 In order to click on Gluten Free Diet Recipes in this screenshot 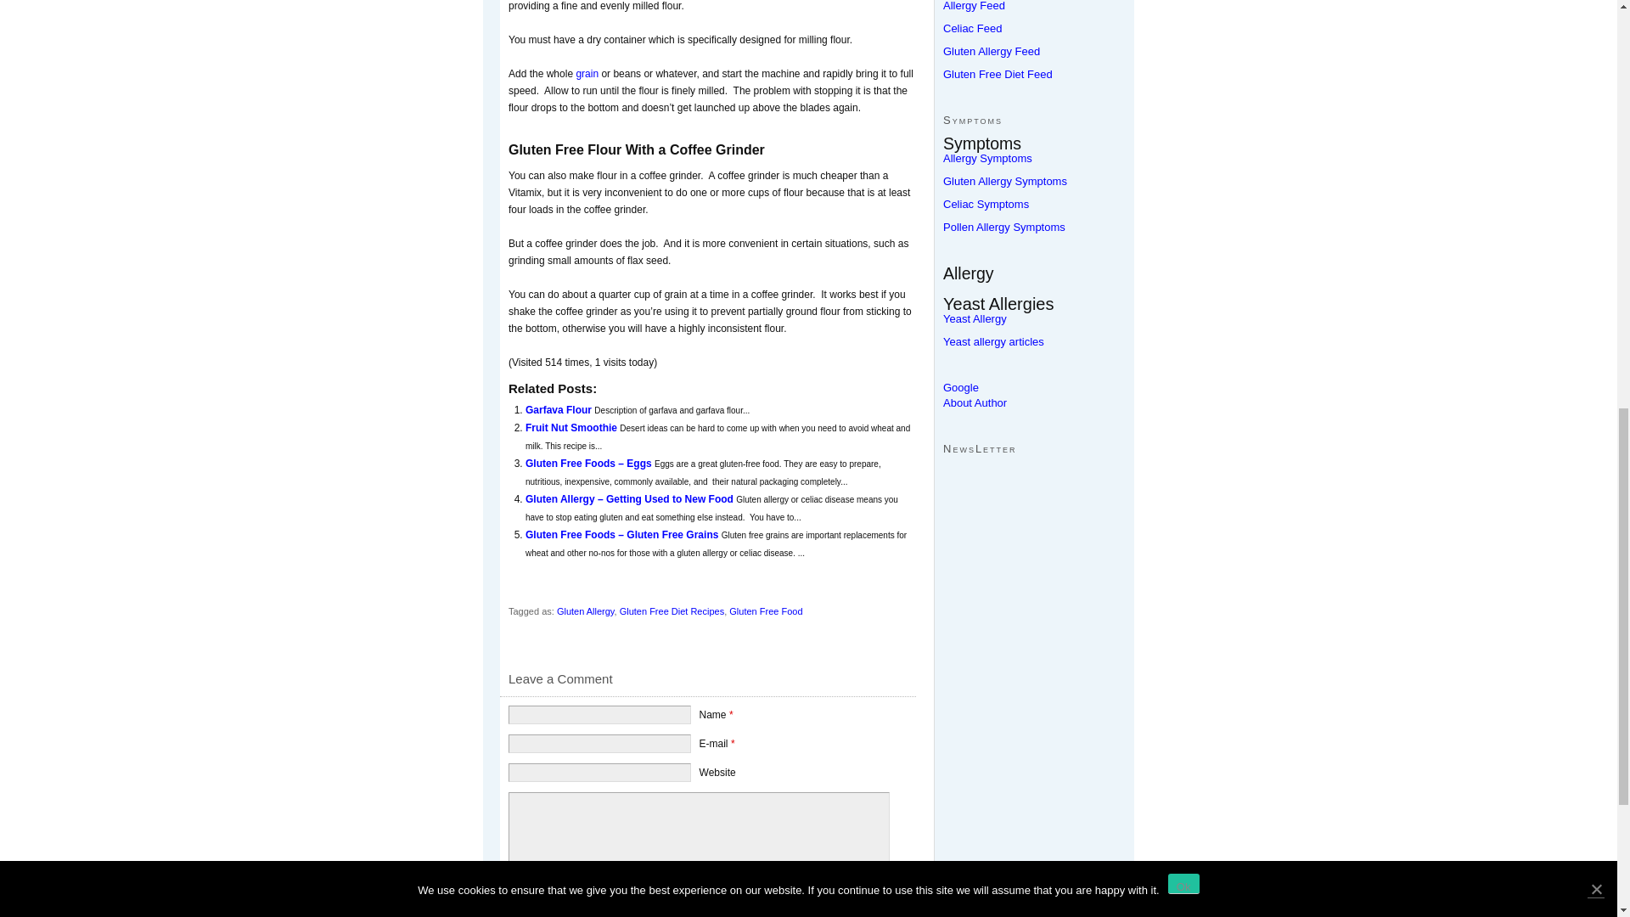, I will do `click(672, 610)`.